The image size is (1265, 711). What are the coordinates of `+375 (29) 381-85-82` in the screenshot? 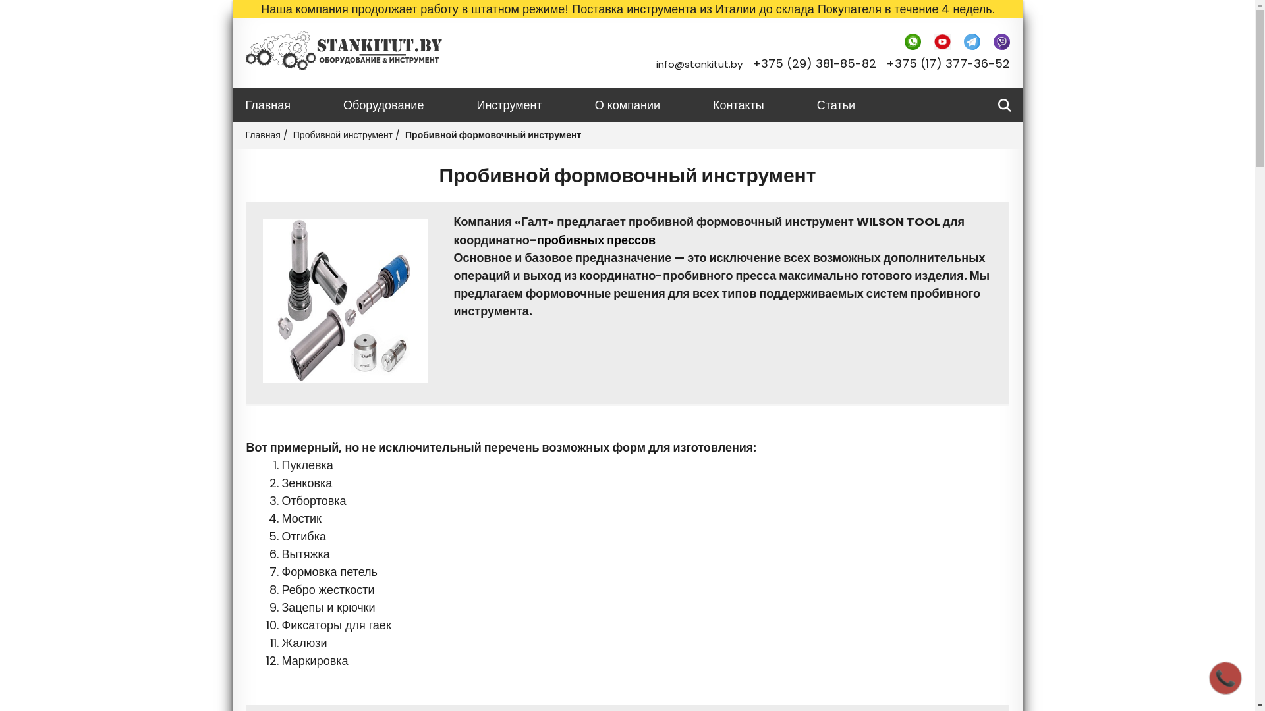 It's located at (814, 63).